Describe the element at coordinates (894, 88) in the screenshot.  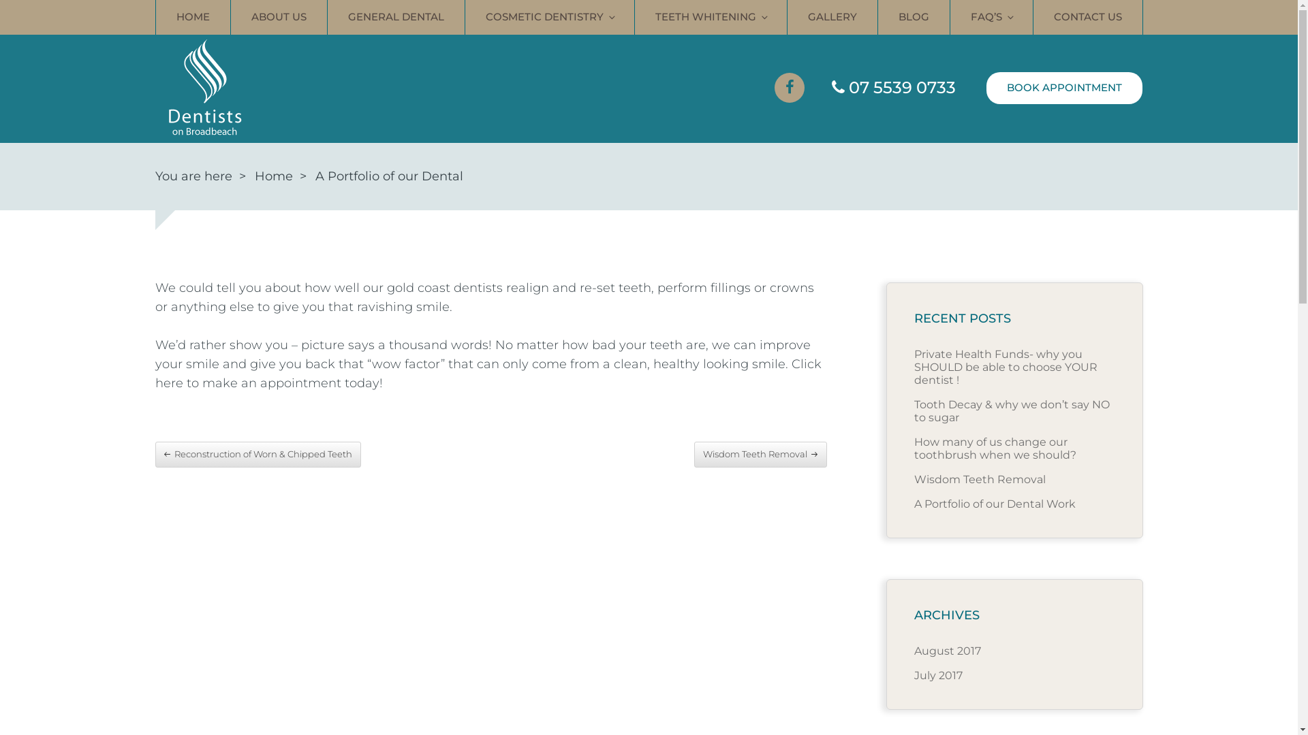
I see `07 5539 0733` at that location.